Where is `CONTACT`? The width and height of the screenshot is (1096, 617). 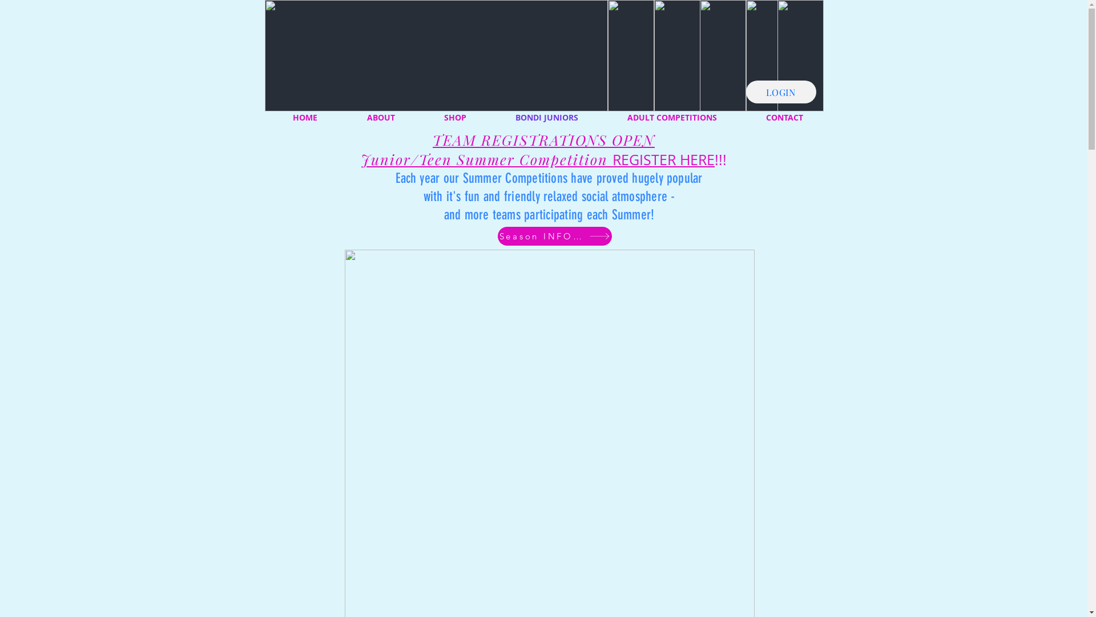 CONTACT is located at coordinates (784, 118).